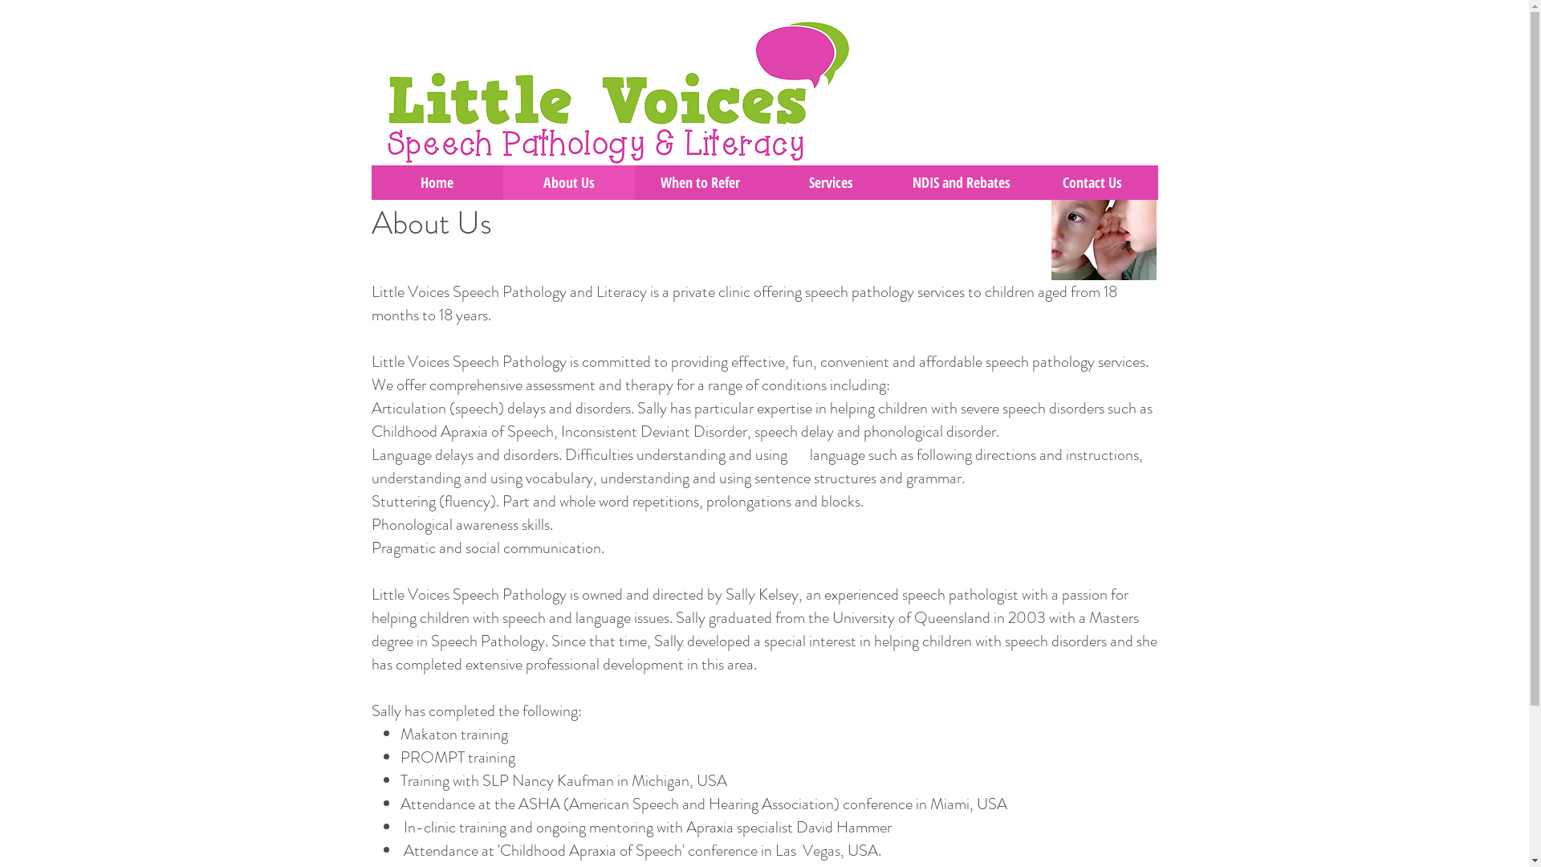 The height and width of the screenshot is (867, 1541). Describe the element at coordinates (568, 183) in the screenshot. I see `About Us` at that location.